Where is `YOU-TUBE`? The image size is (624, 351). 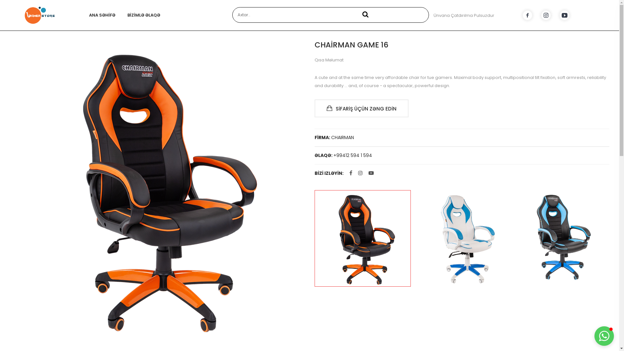 YOU-TUBE is located at coordinates (565, 15).